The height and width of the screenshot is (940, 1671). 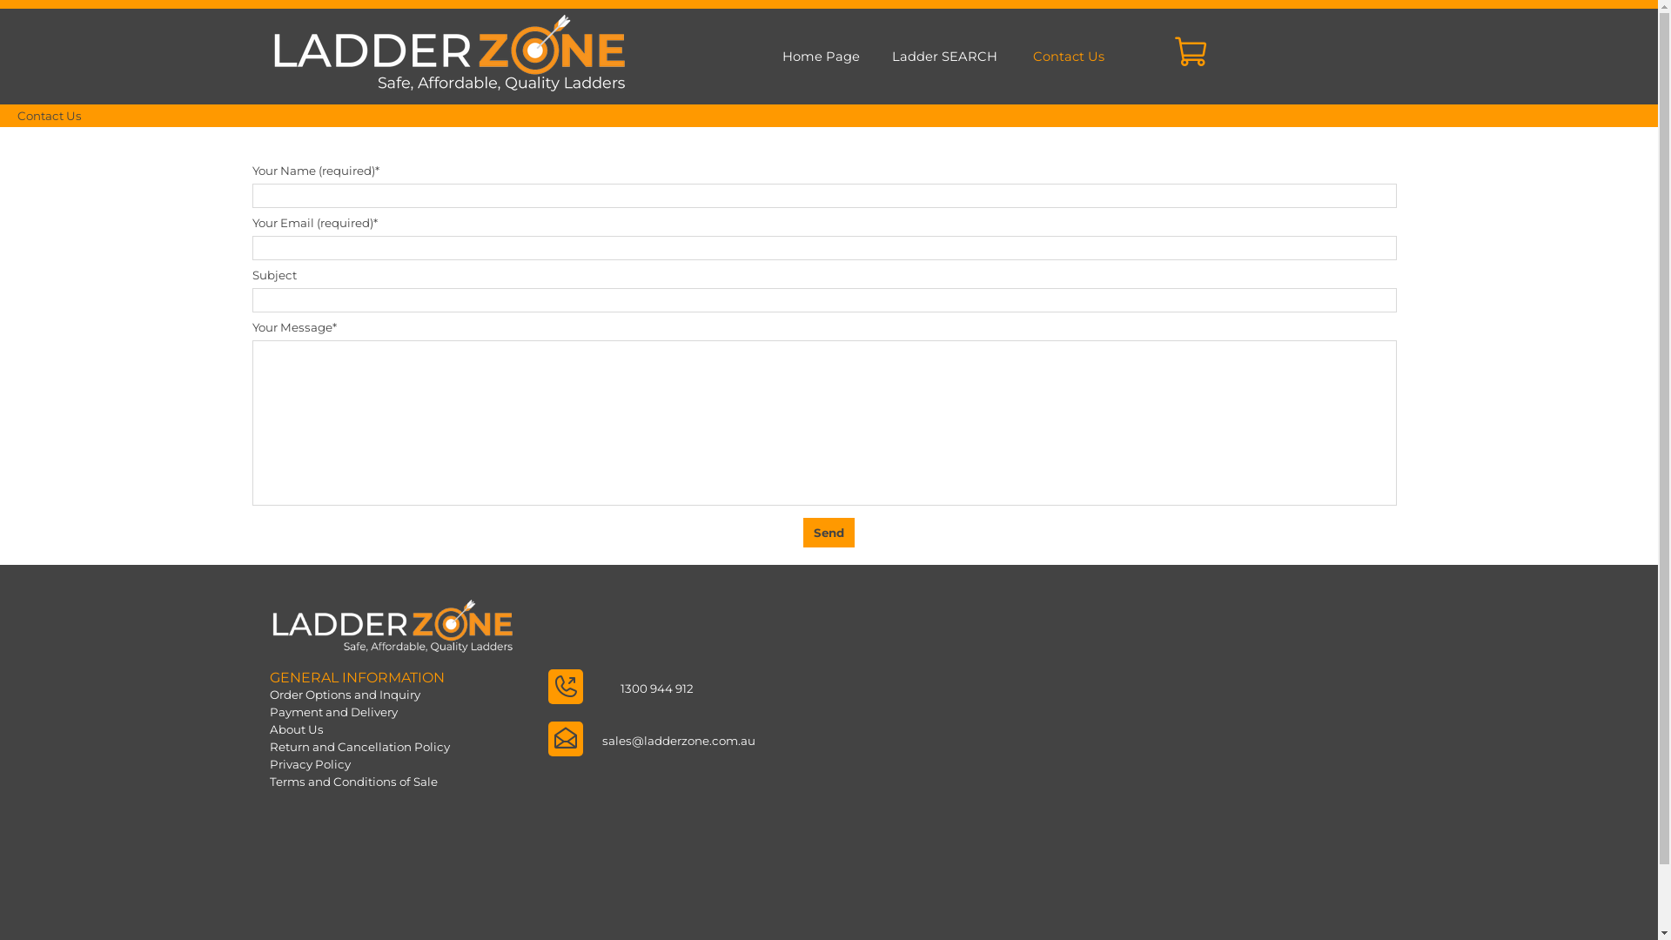 What do you see at coordinates (361, 695) in the screenshot?
I see `Order Options and Inquiry` at bounding box center [361, 695].